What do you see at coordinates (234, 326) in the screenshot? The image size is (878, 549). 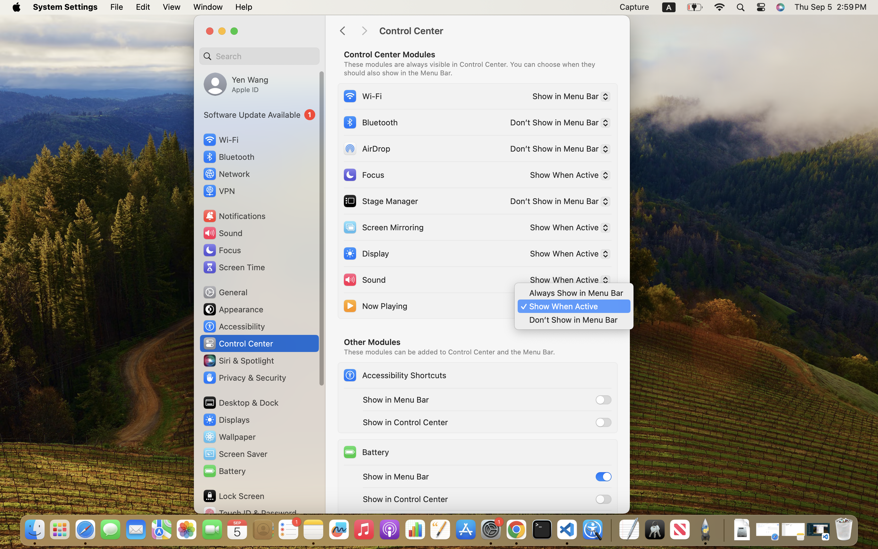 I see `Accessibility` at bounding box center [234, 326].